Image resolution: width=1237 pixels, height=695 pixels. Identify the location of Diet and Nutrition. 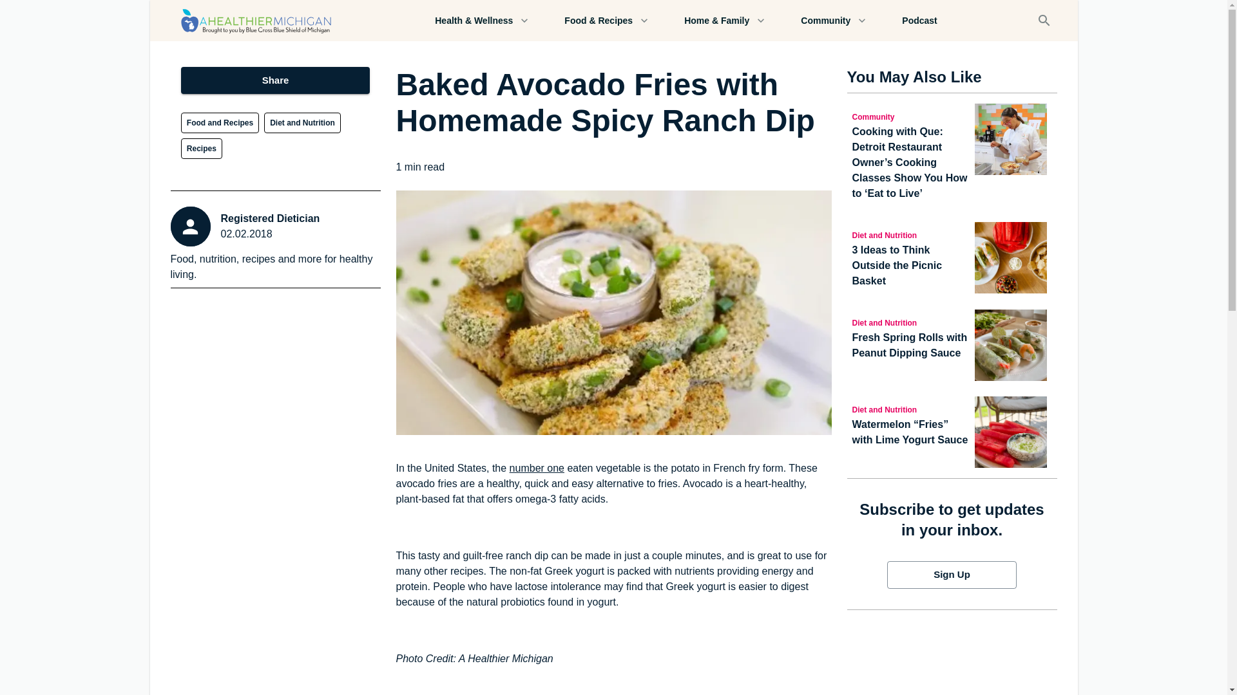
(911, 234).